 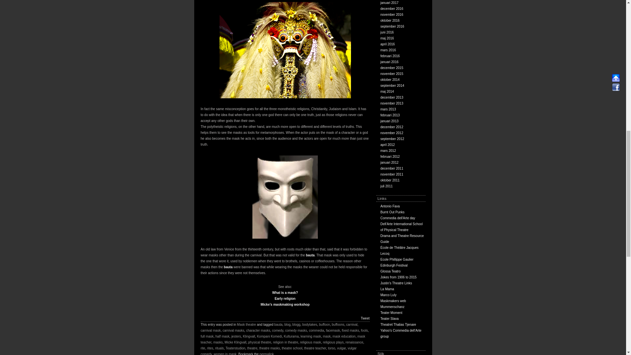 I want to click on Permalink to Western bias of the mask, so click(x=267, y=354).